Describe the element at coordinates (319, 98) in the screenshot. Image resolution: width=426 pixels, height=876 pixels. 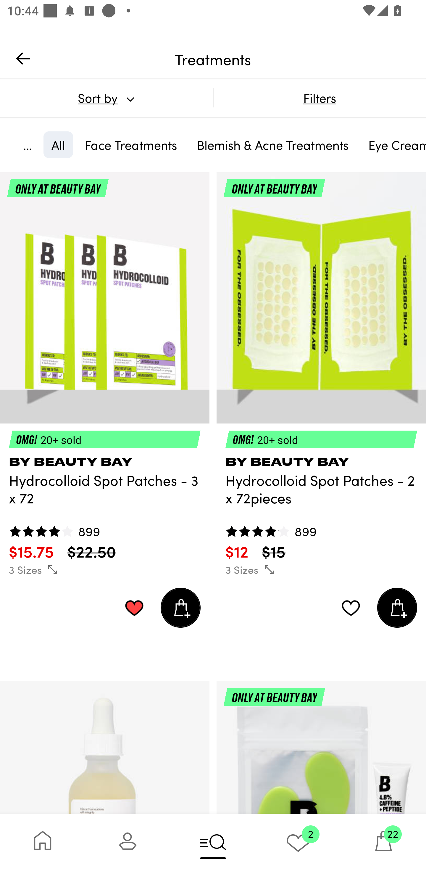
I see `Filters` at that location.